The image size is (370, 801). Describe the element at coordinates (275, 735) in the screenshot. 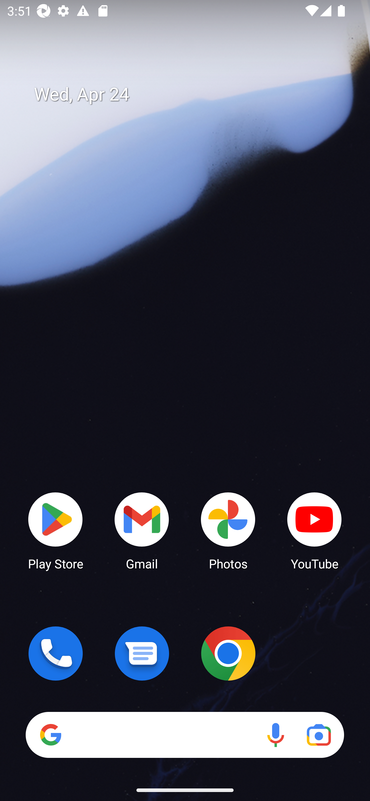

I see `Voice search` at that location.